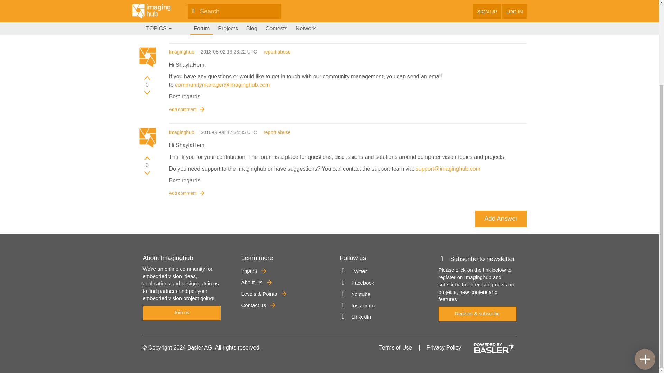  Describe the element at coordinates (147, 158) in the screenshot. I see `This post is useful and clear` at that location.